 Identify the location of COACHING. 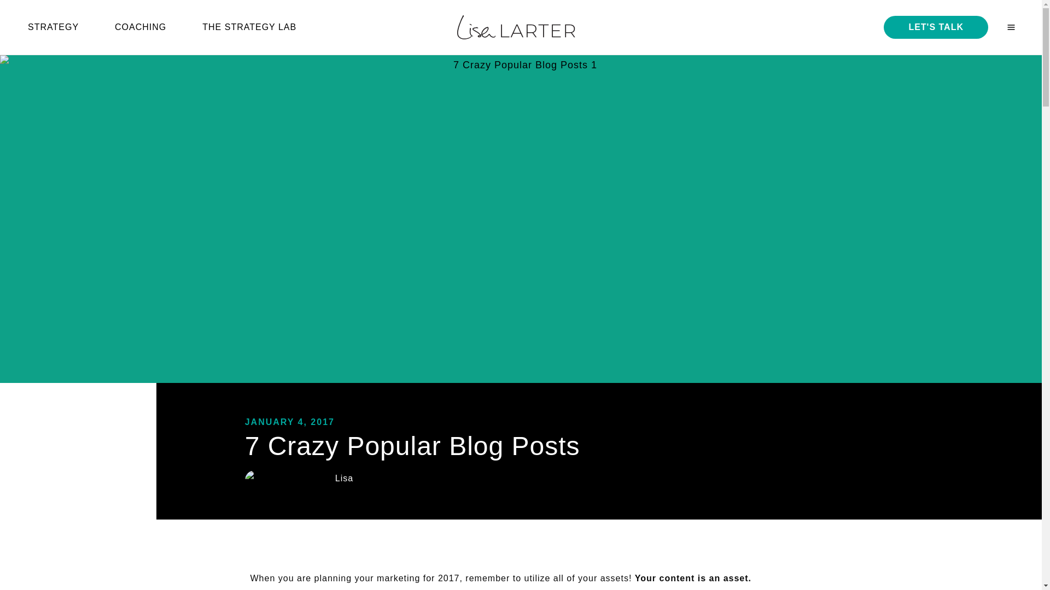
(149, 27).